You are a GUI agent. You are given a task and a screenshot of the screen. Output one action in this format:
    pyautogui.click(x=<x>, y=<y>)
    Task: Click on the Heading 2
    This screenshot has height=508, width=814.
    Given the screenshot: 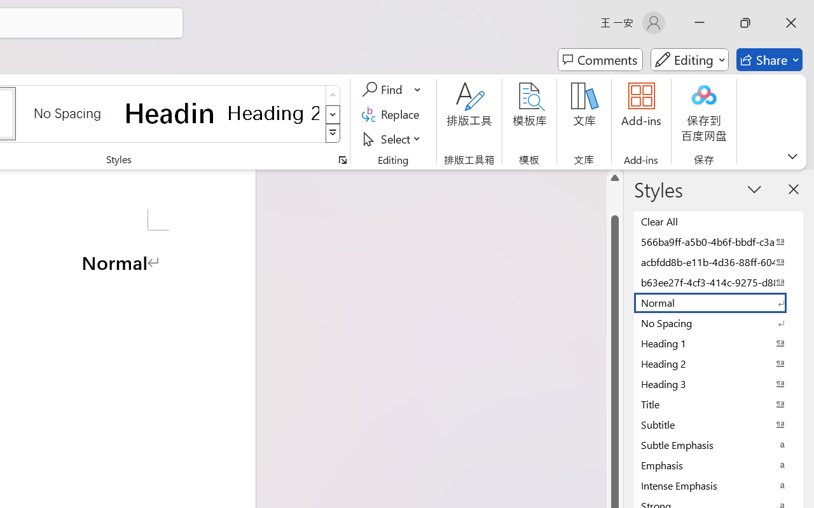 What is the action you would take?
    pyautogui.click(x=273, y=113)
    